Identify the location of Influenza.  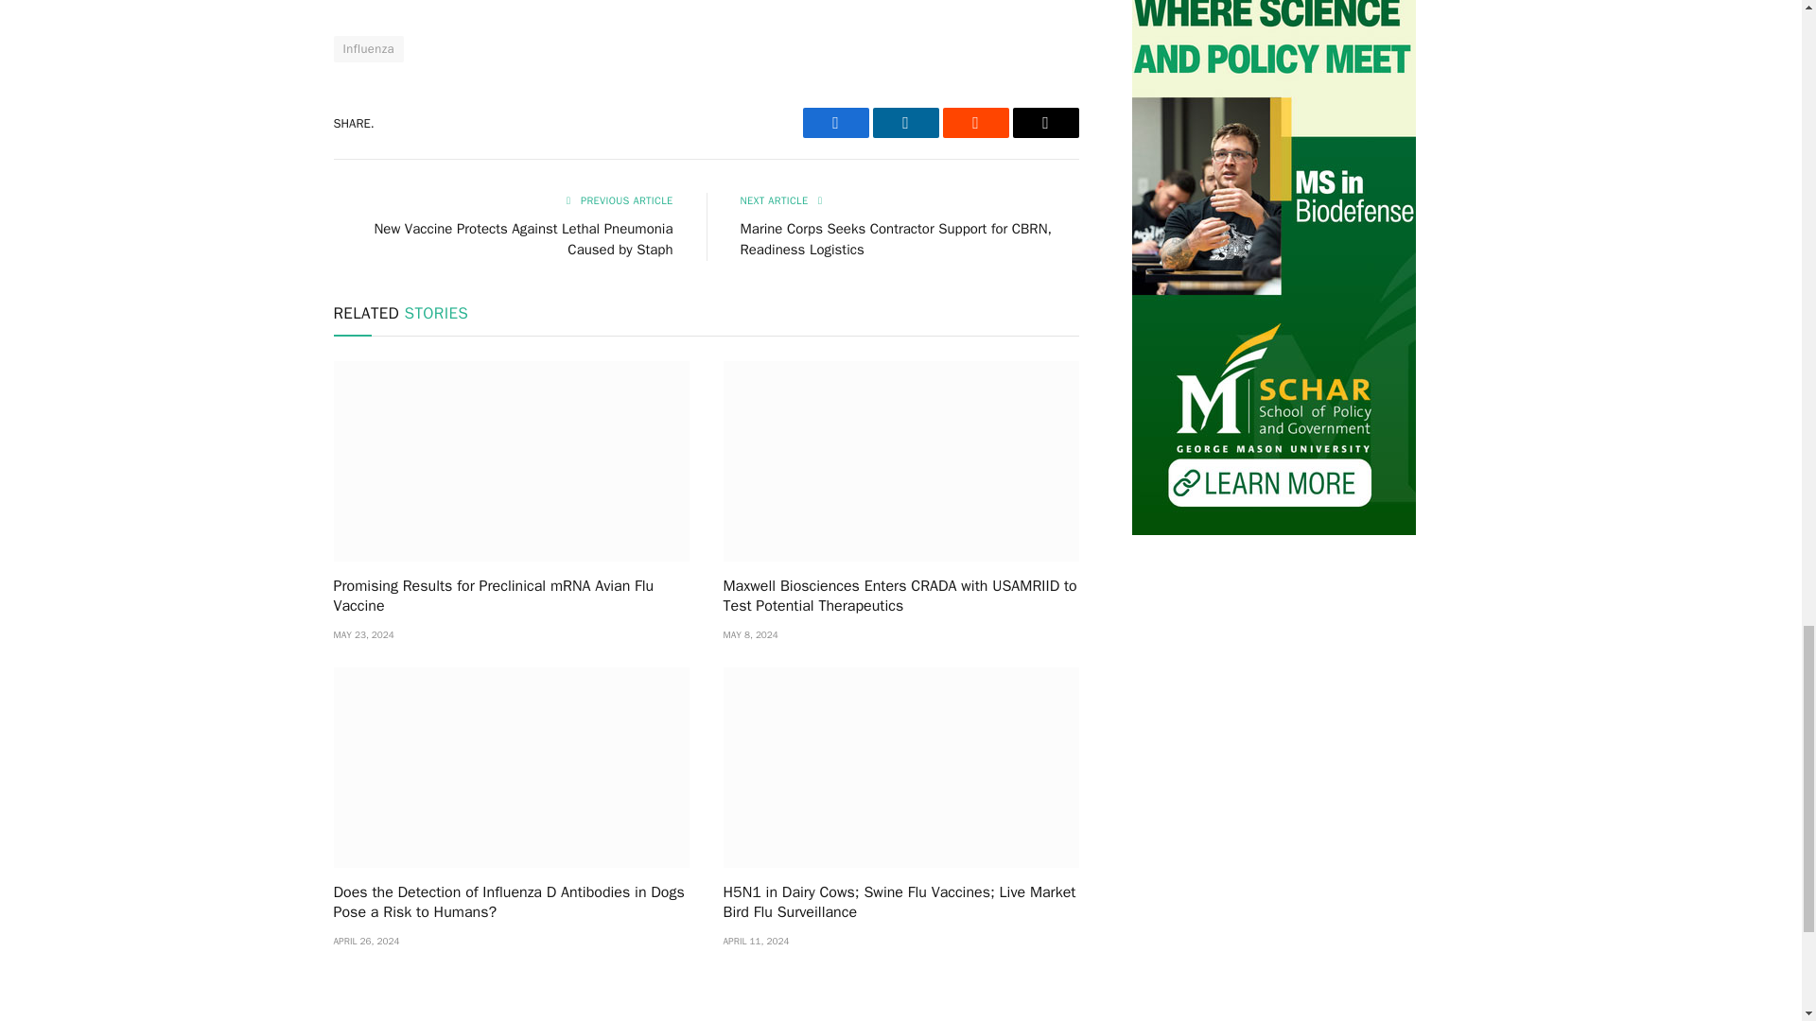
(367, 48).